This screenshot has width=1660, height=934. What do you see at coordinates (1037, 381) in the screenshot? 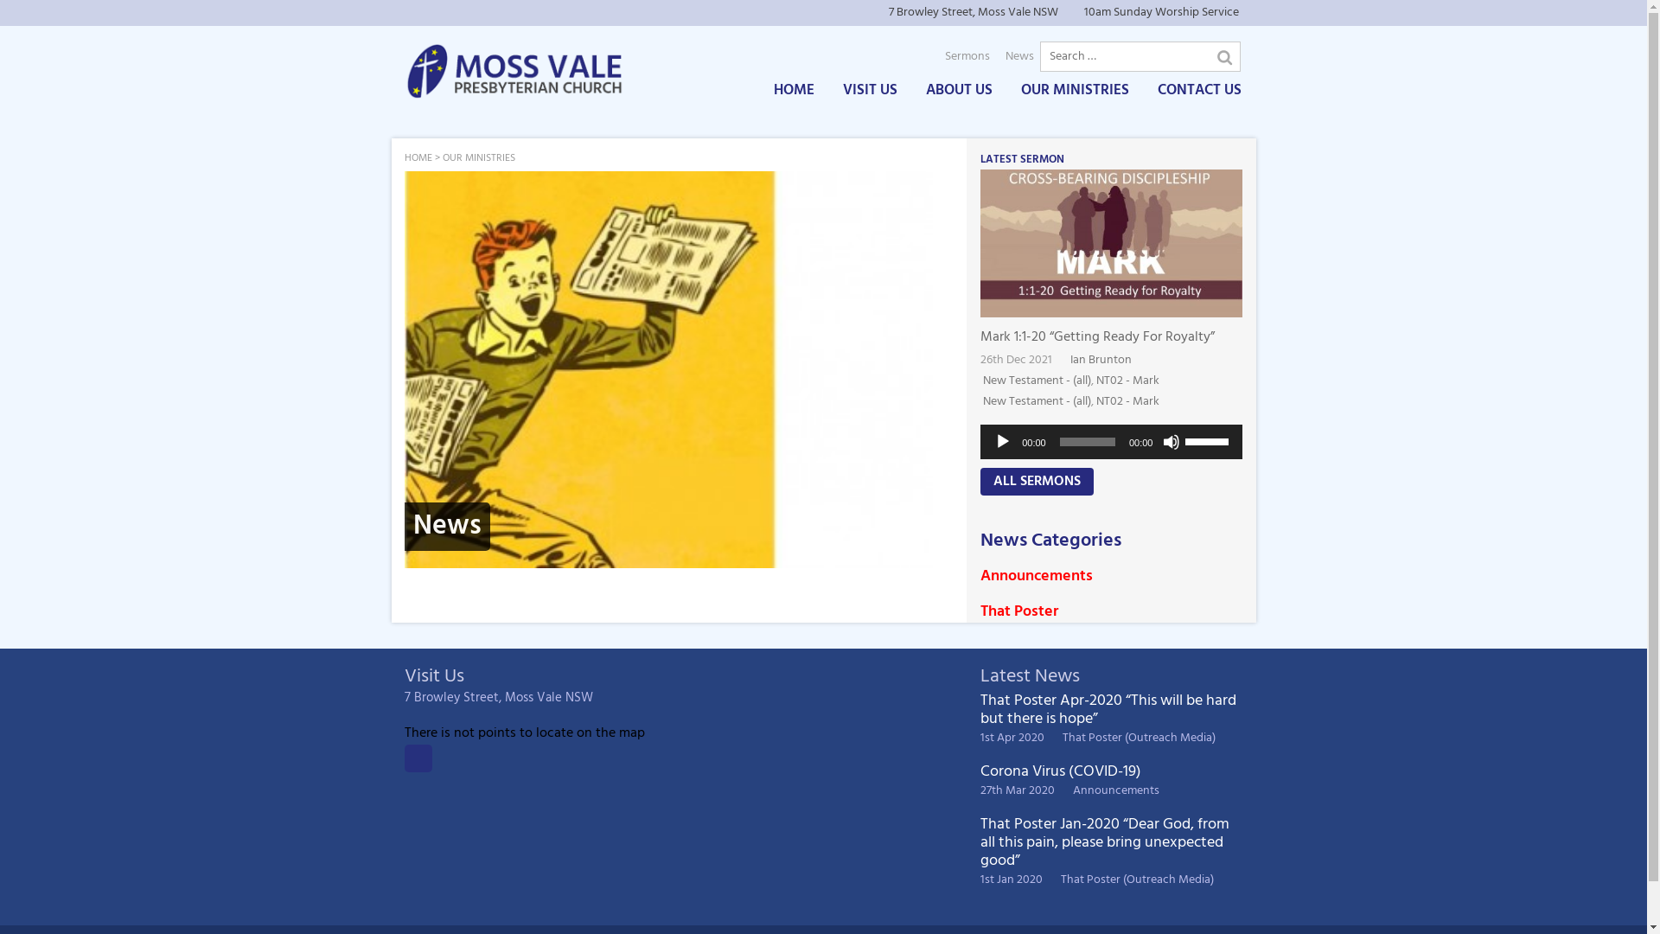
I see `New Testament - (all)` at bounding box center [1037, 381].